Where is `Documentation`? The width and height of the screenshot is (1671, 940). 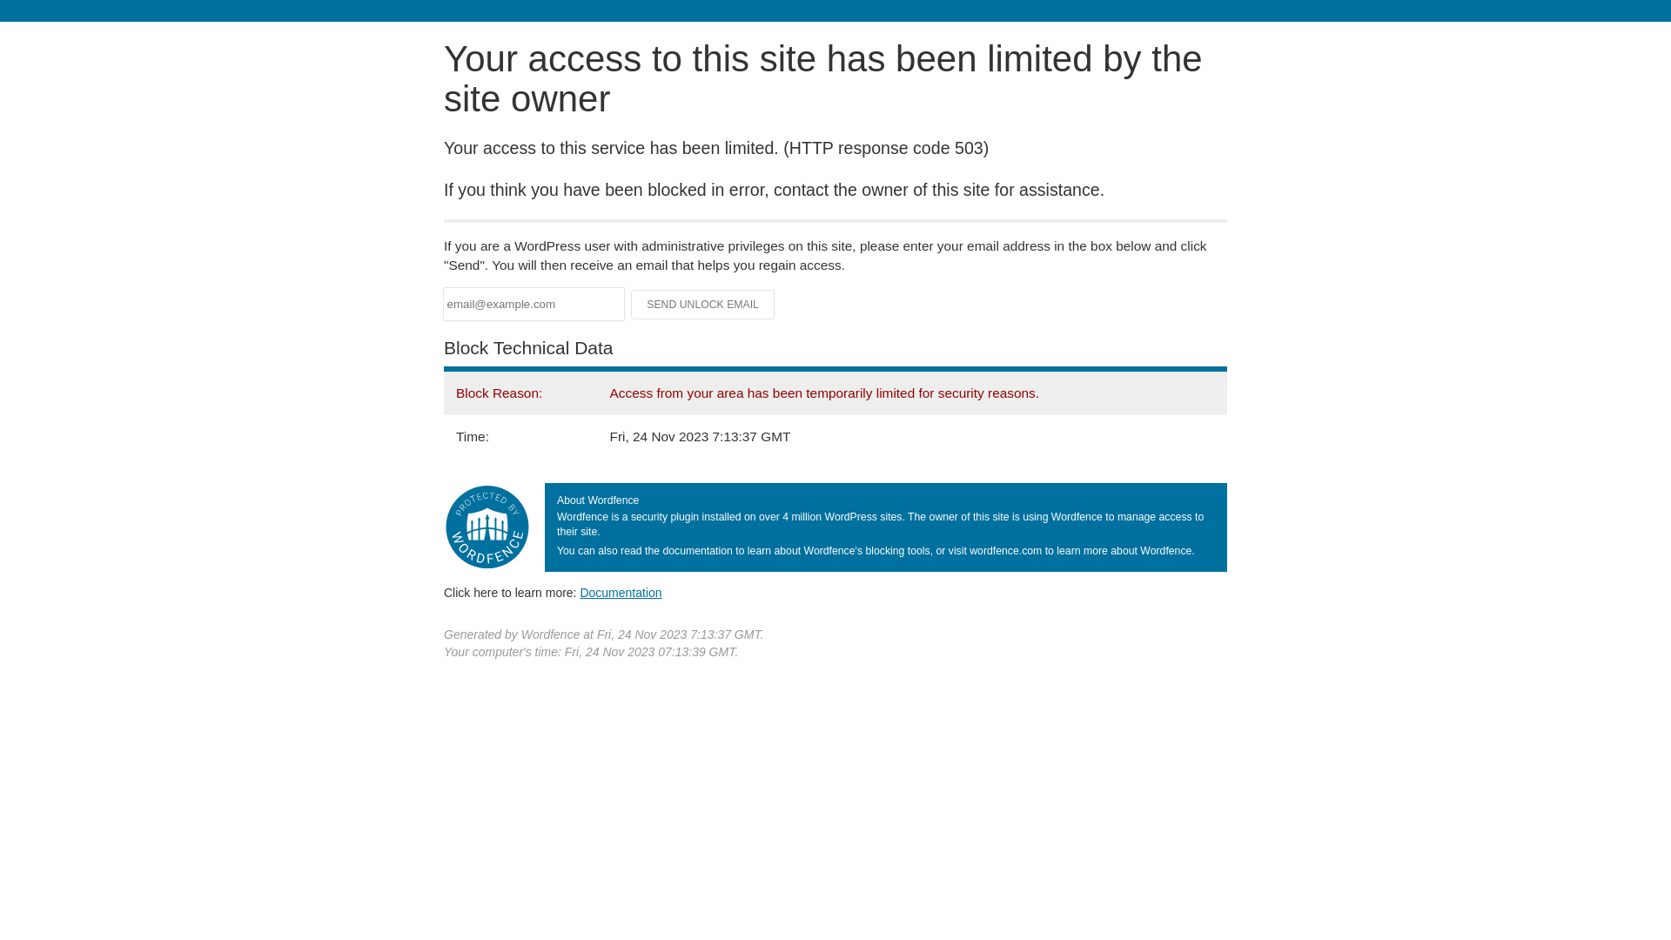 Documentation is located at coordinates (621, 593).